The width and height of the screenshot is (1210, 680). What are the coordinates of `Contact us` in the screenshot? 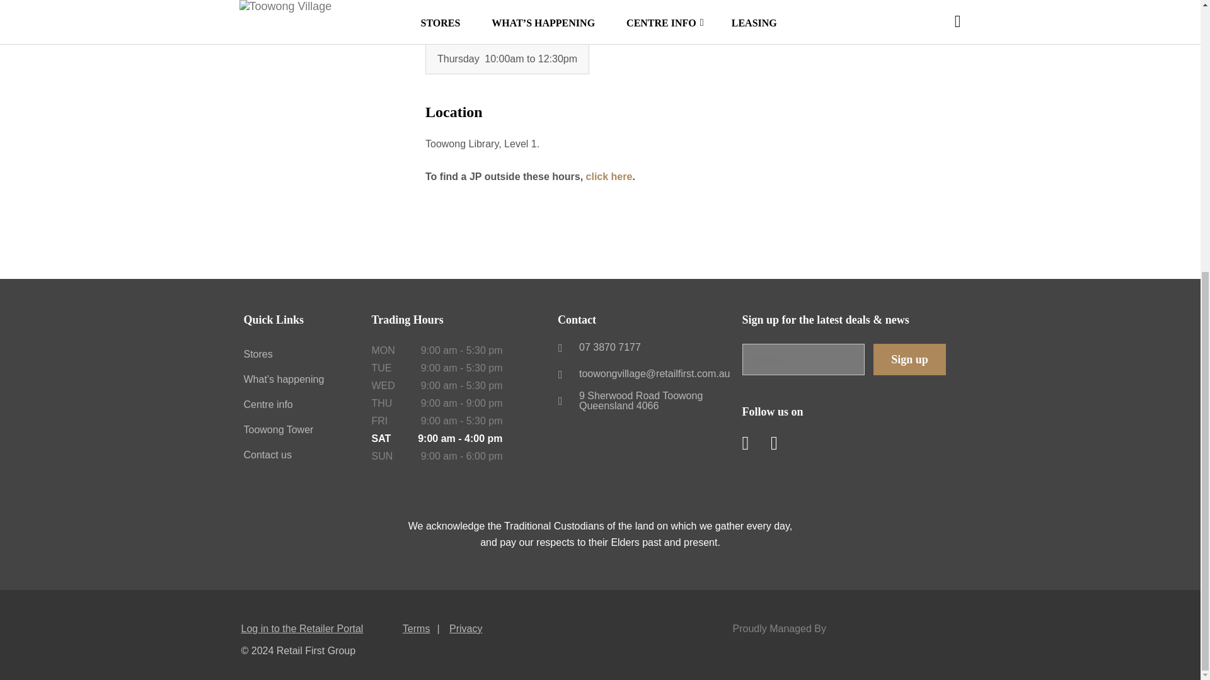 It's located at (267, 455).